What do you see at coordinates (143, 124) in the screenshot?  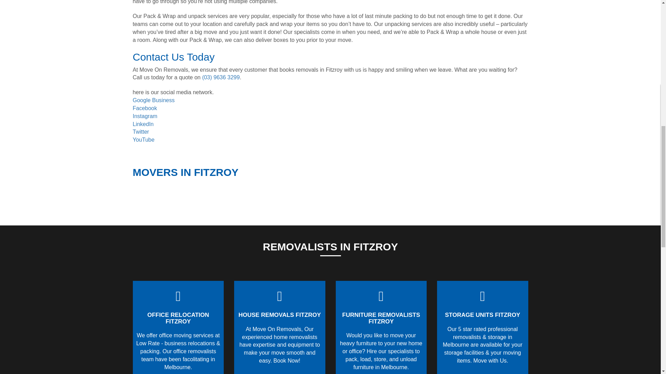 I see `LinkedIn` at bounding box center [143, 124].